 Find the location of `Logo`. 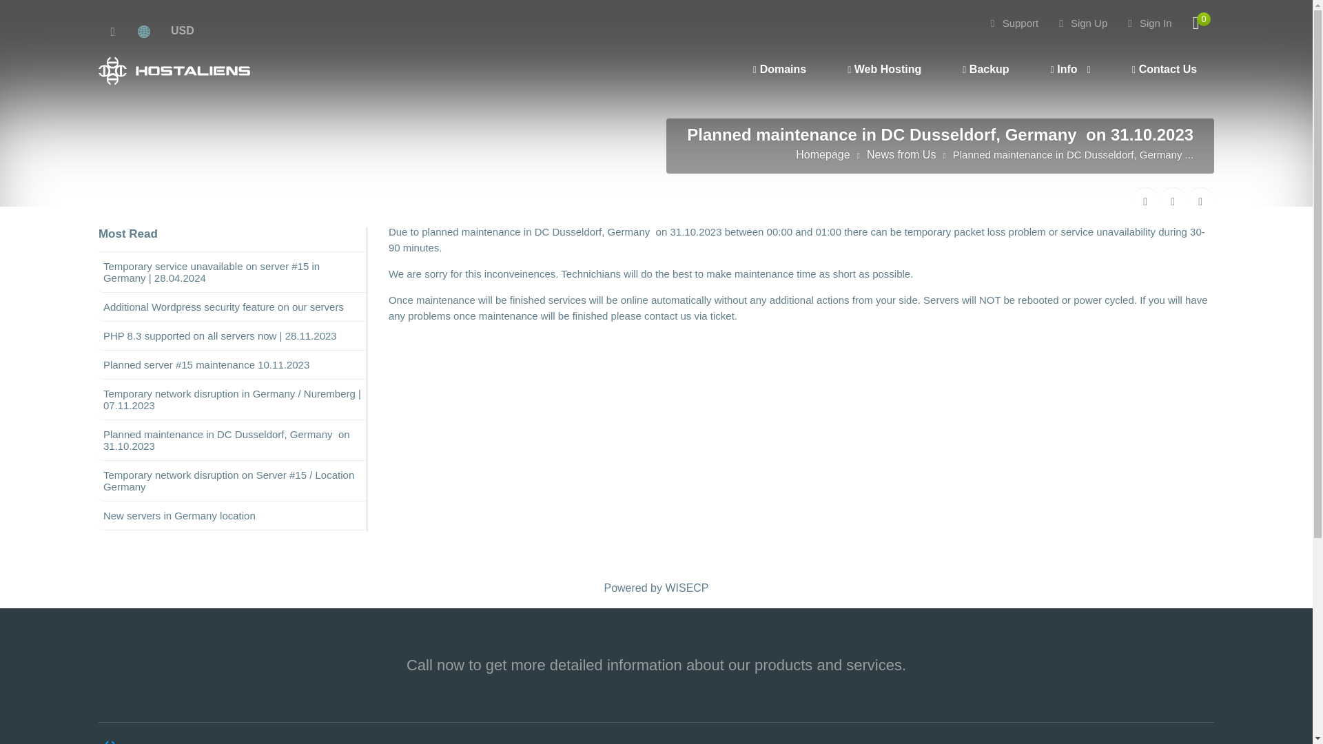

Logo is located at coordinates (174, 71).